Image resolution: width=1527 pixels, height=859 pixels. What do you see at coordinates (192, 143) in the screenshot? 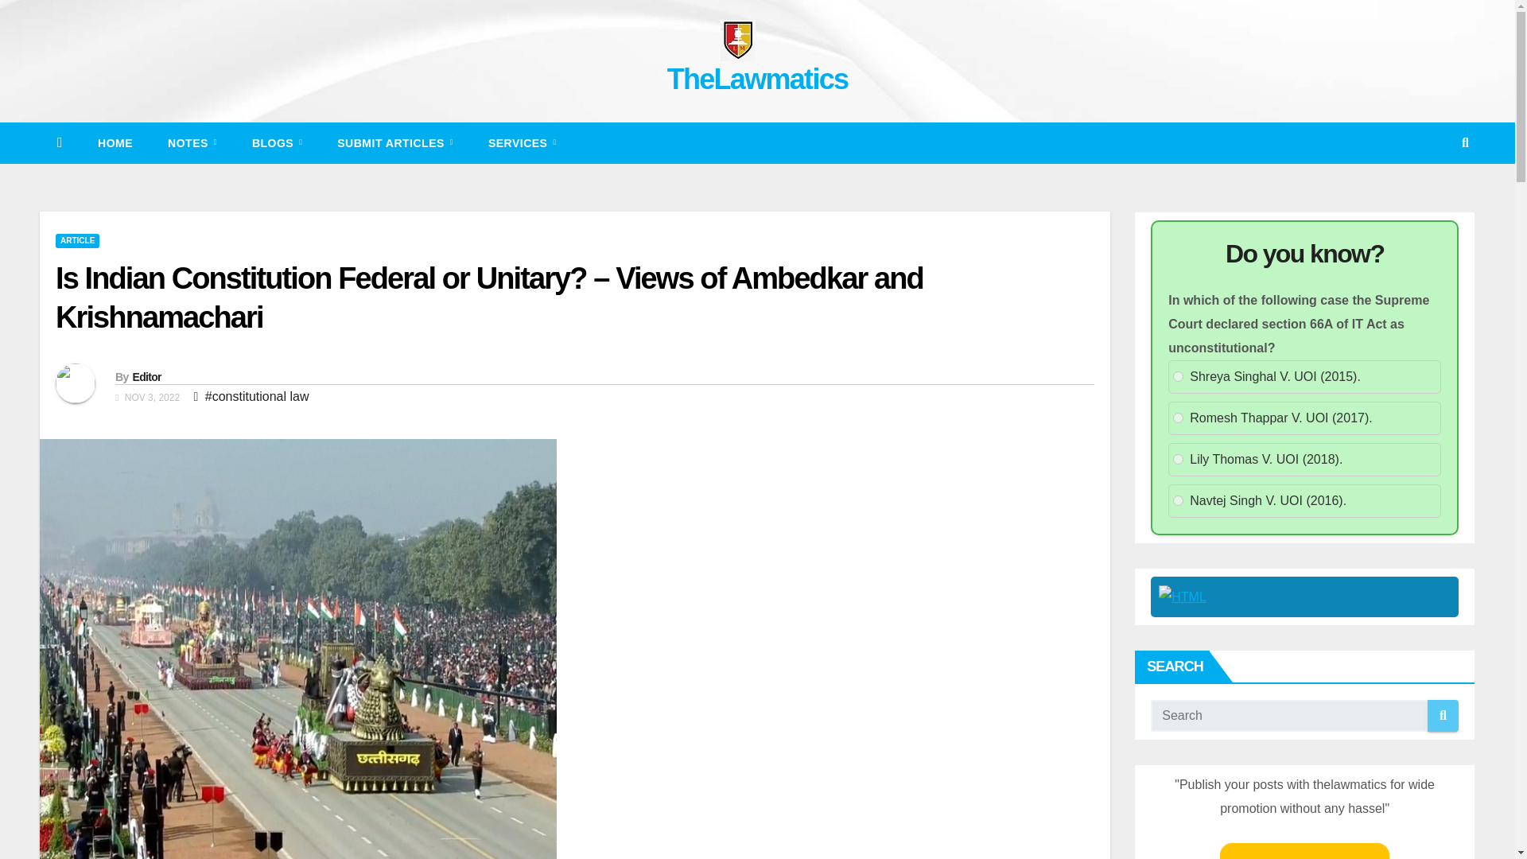
I see `NOTES` at bounding box center [192, 143].